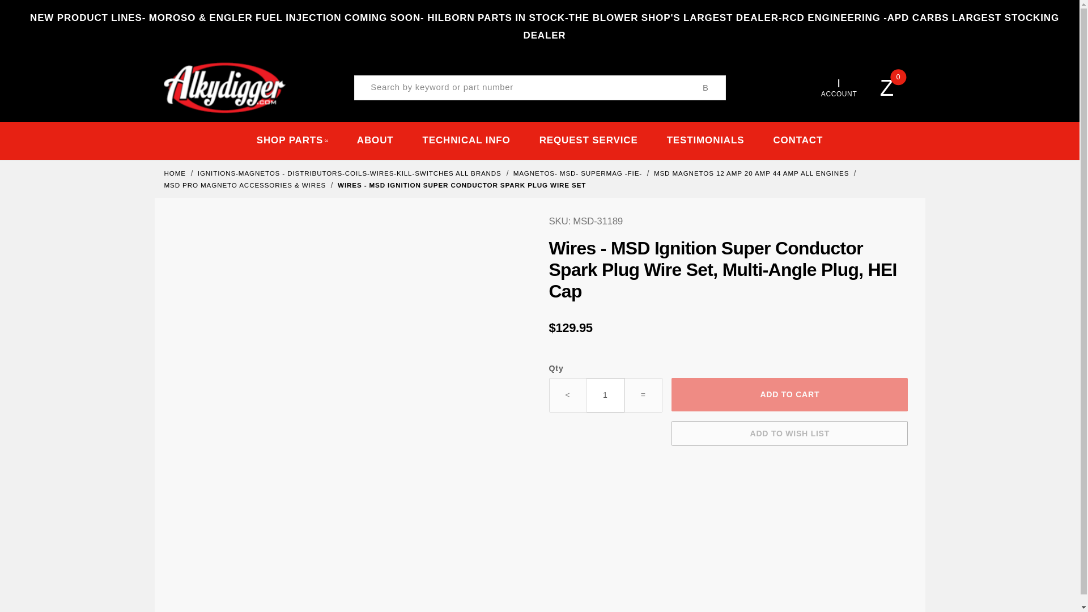 This screenshot has width=1088, height=612. What do you see at coordinates (705, 141) in the screenshot?
I see `TESTIMONIALS` at bounding box center [705, 141].